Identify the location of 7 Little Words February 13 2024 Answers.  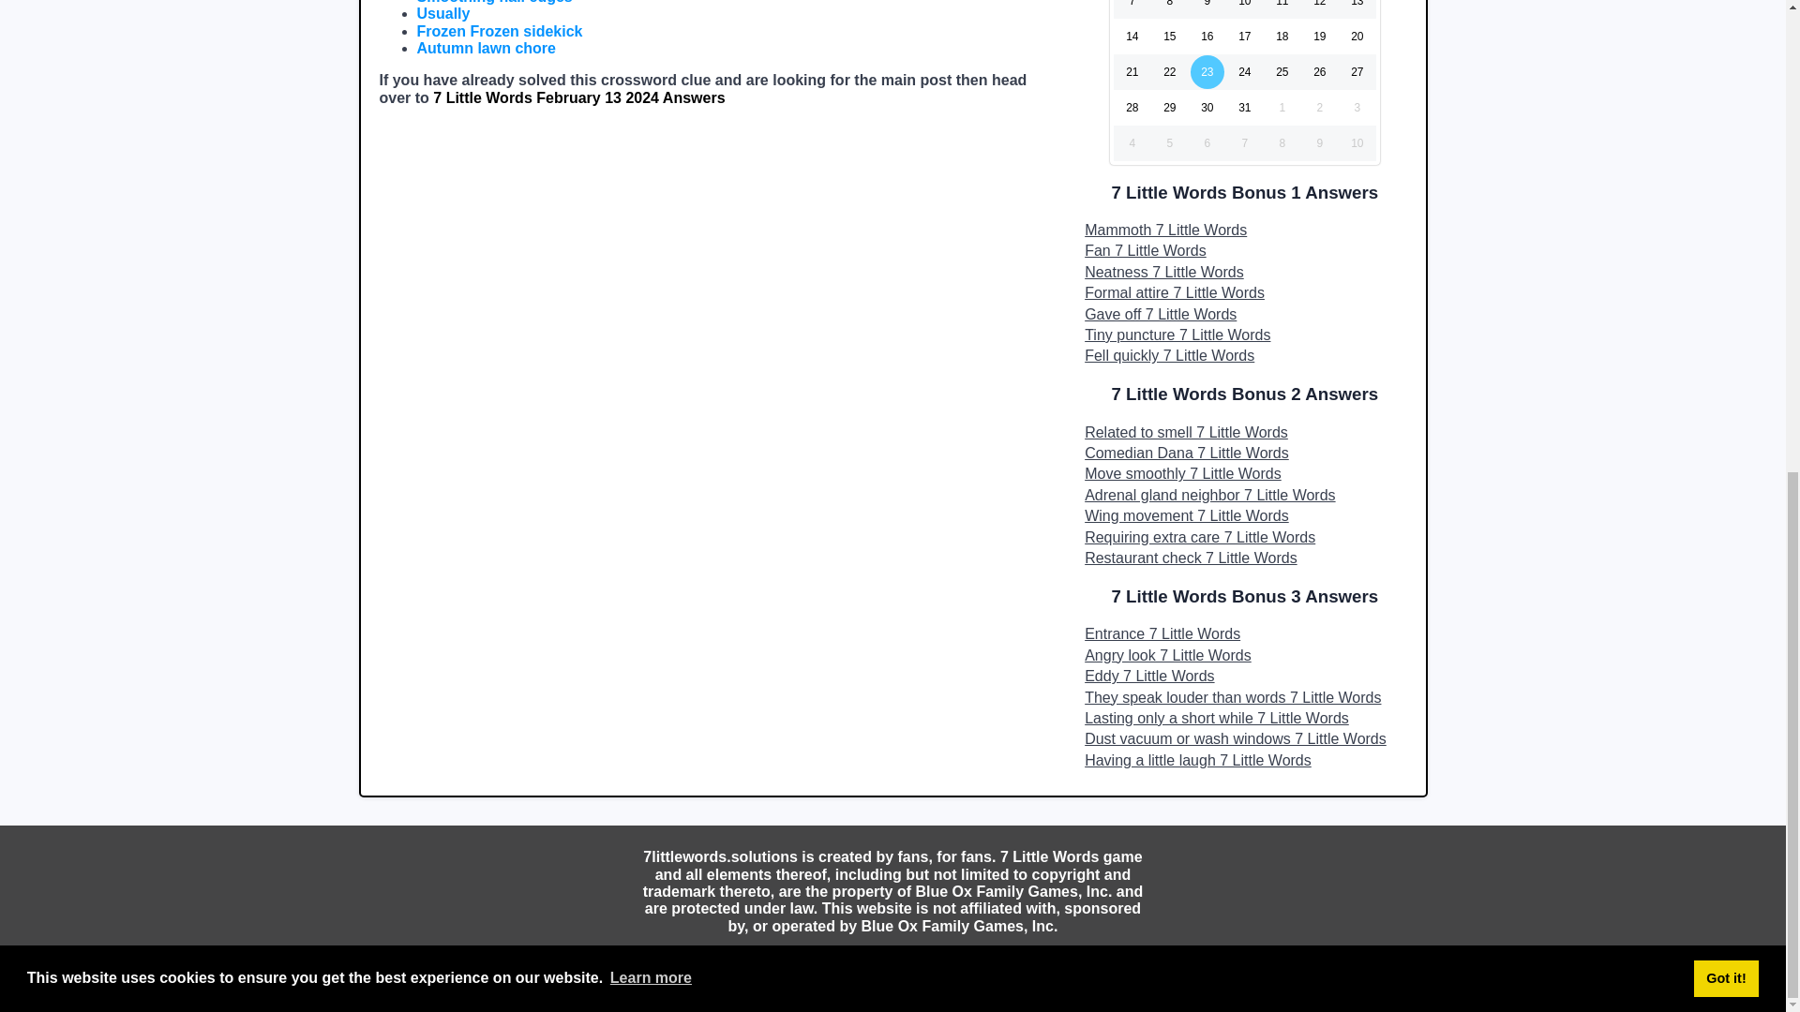
(579, 97).